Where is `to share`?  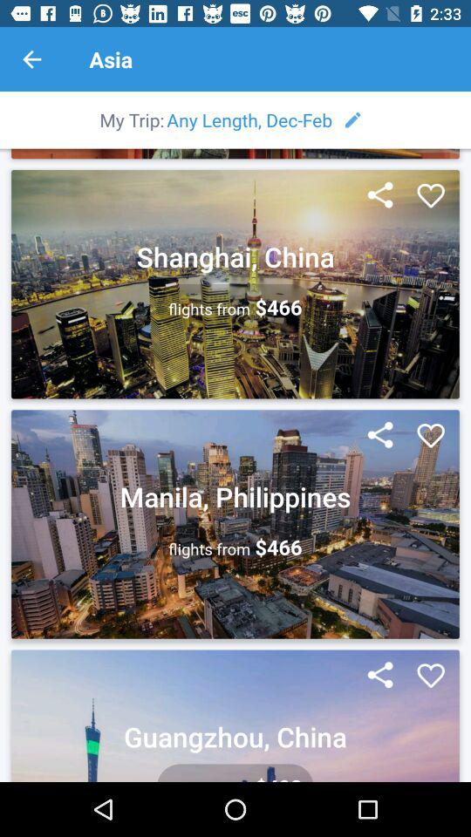
to share is located at coordinates (380, 676).